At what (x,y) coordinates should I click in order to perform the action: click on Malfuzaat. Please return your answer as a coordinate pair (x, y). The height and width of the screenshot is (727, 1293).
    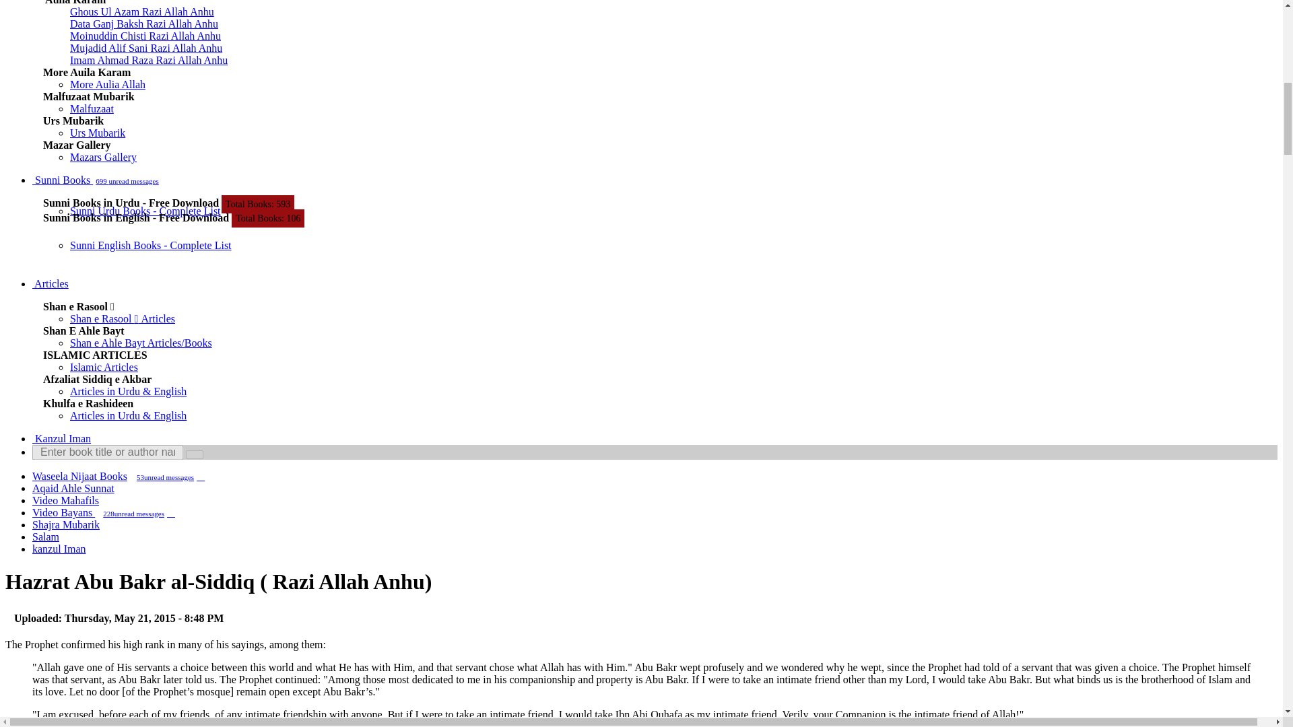
    Looking at the image, I should click on (92, 108).